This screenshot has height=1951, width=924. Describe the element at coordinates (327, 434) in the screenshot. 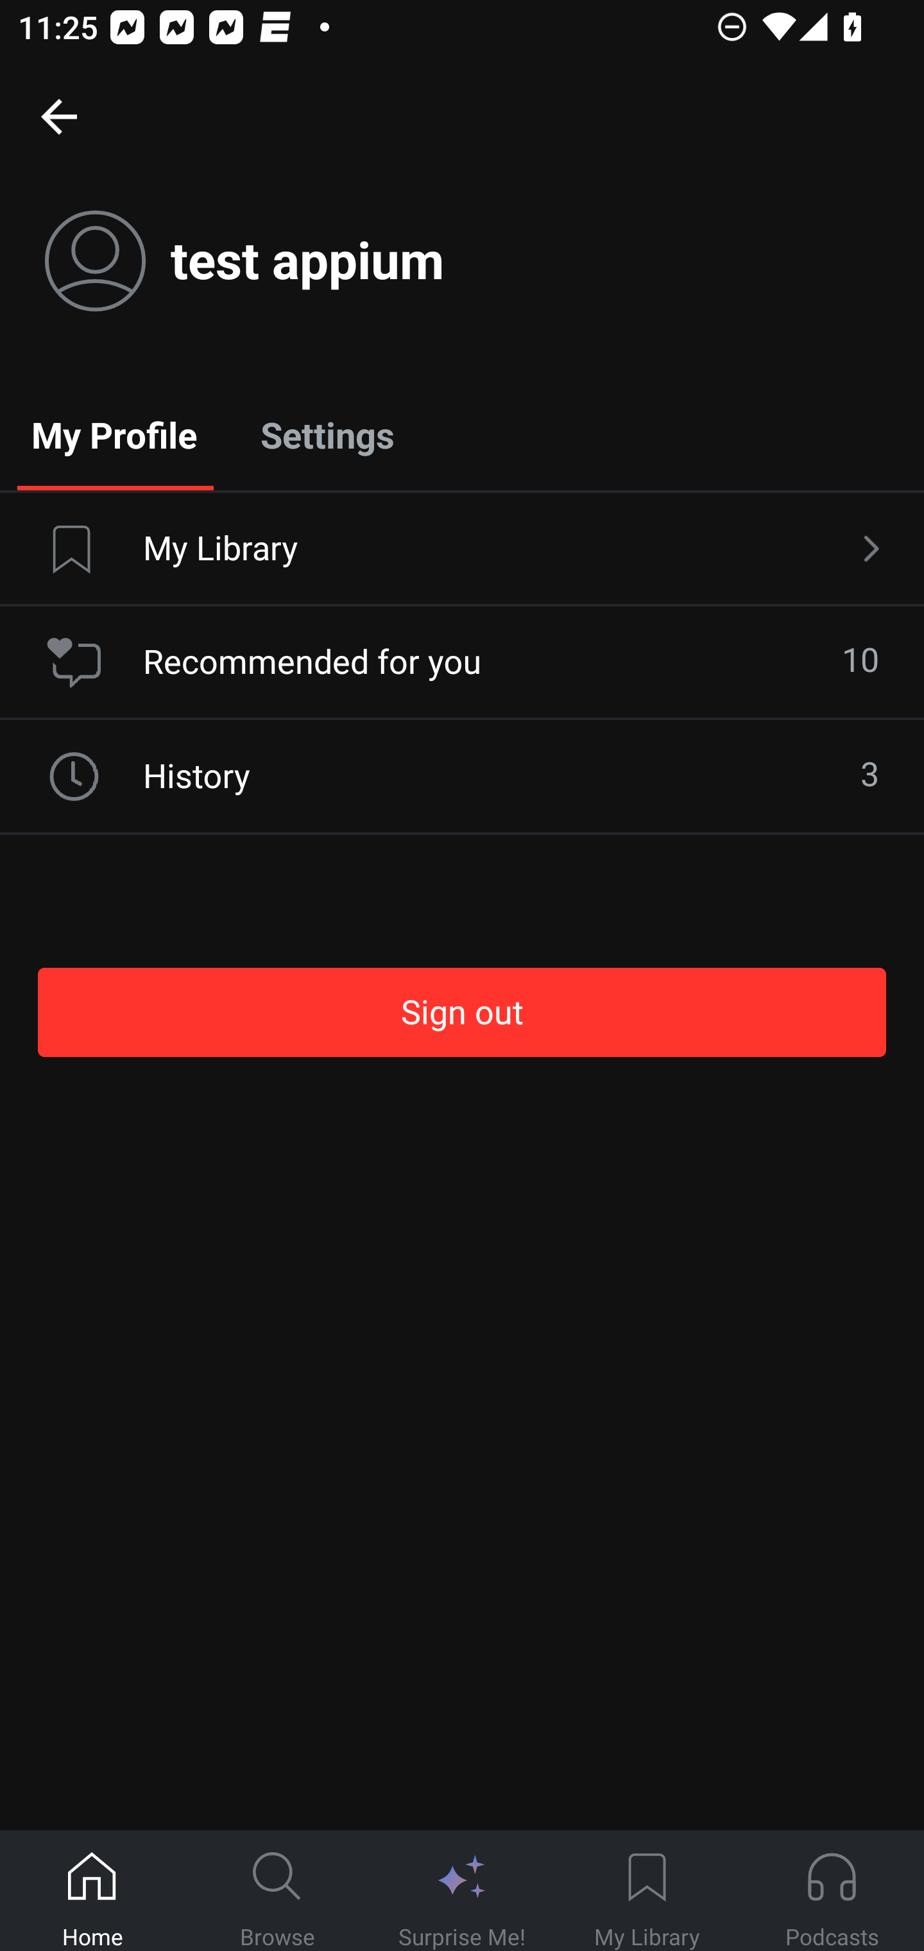

I see `Settings` at that location.